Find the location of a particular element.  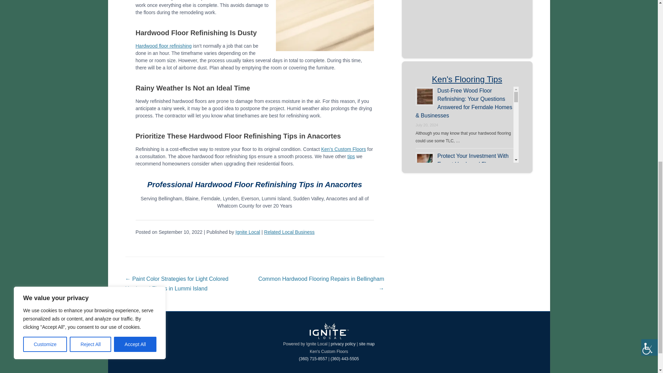

Accept All is located at coordinates (135, 39).